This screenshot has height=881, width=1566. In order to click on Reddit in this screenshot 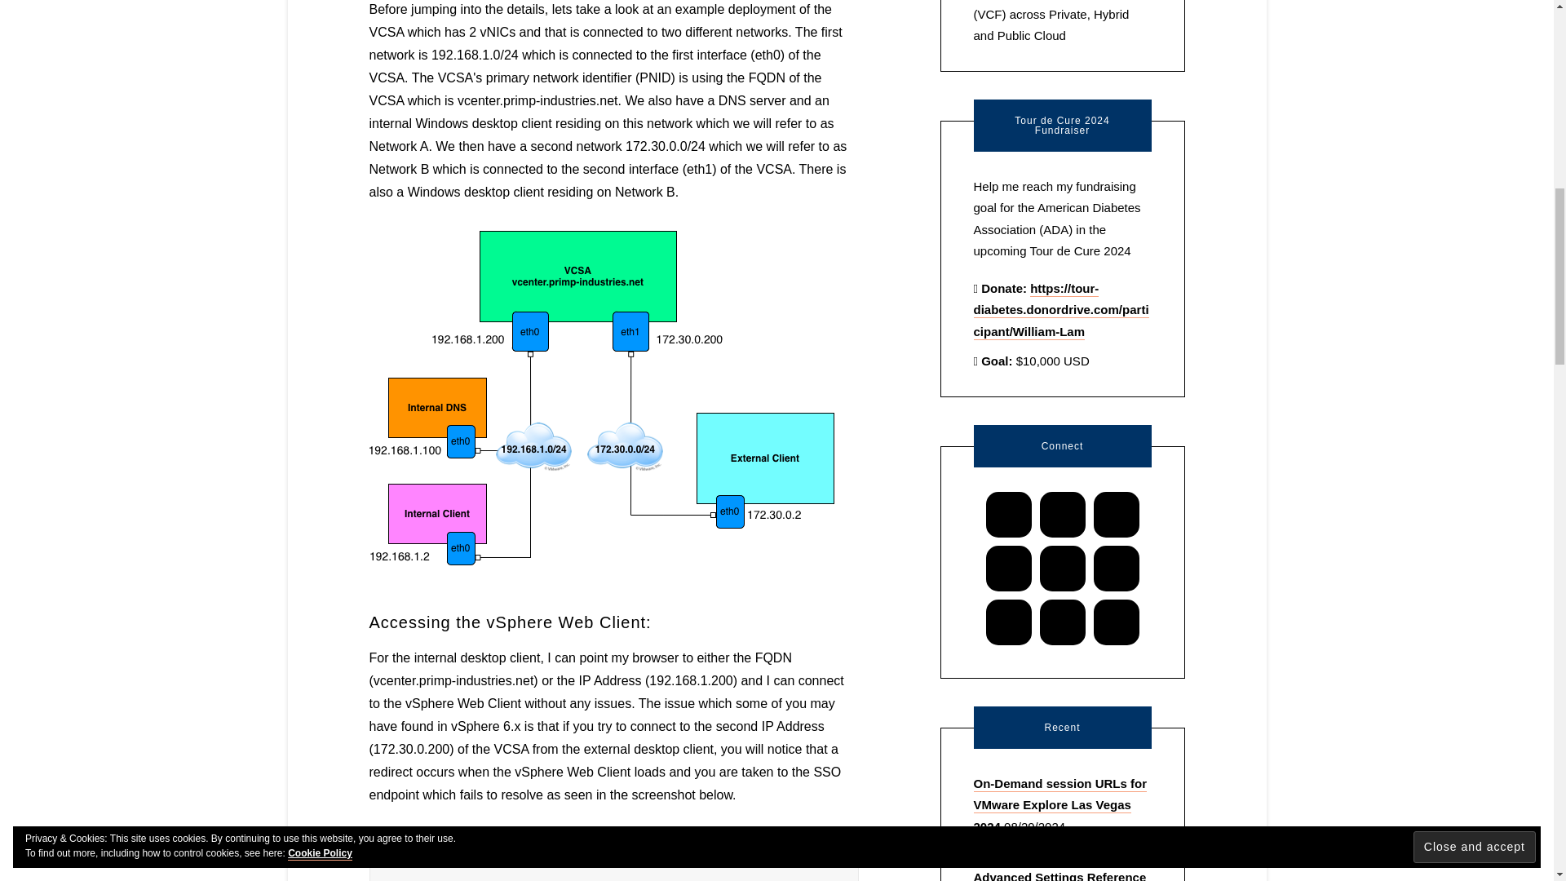, I will do `click(1116, 568)`.